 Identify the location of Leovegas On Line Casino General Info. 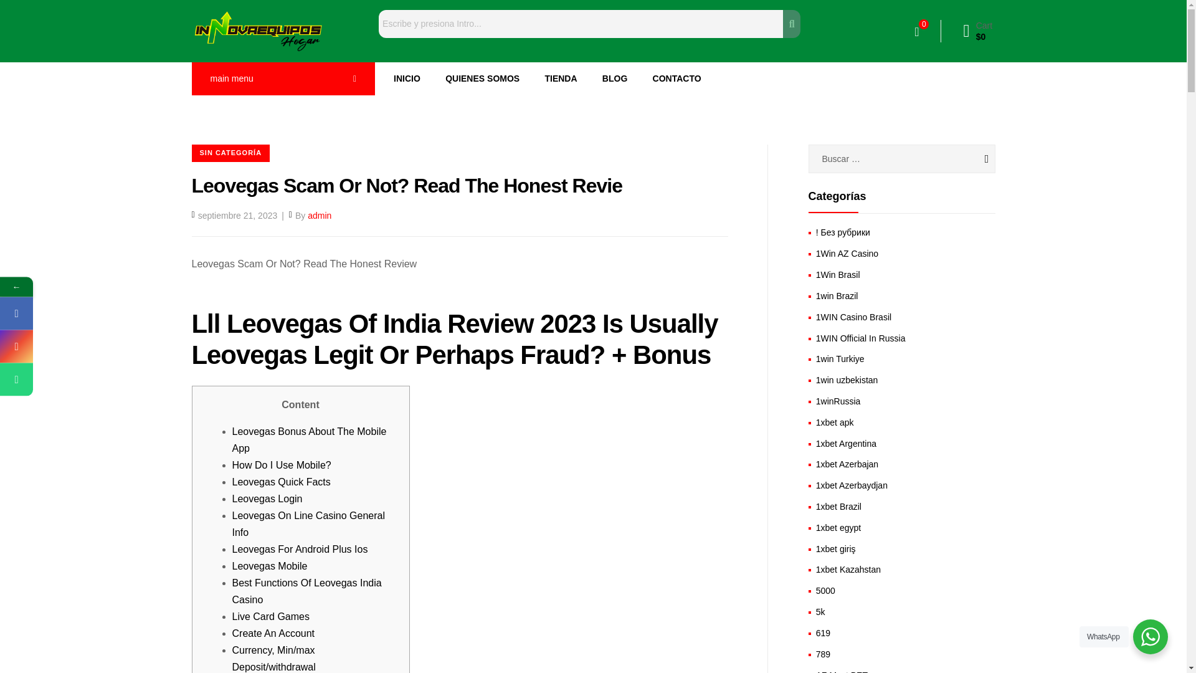
(308, 523).